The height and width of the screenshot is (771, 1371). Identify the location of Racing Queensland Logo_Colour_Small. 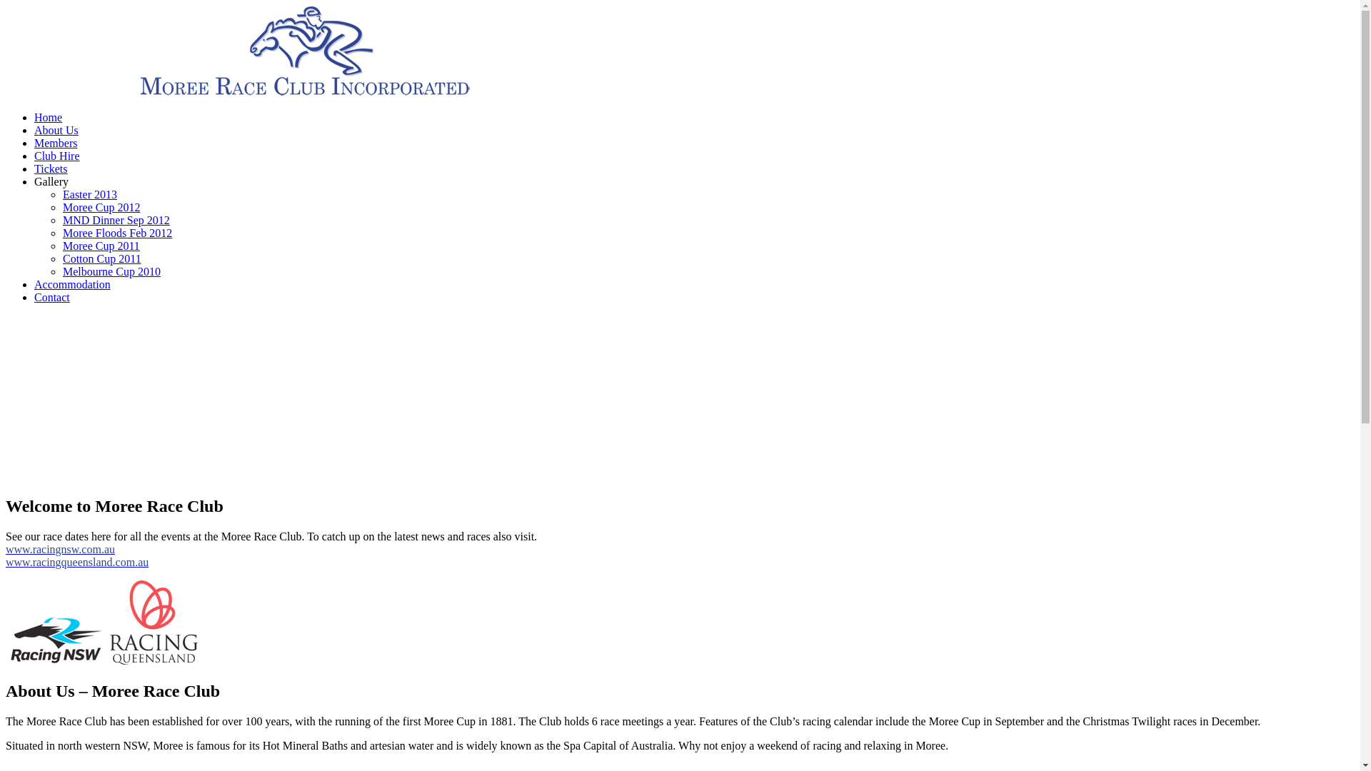
(154, 623).